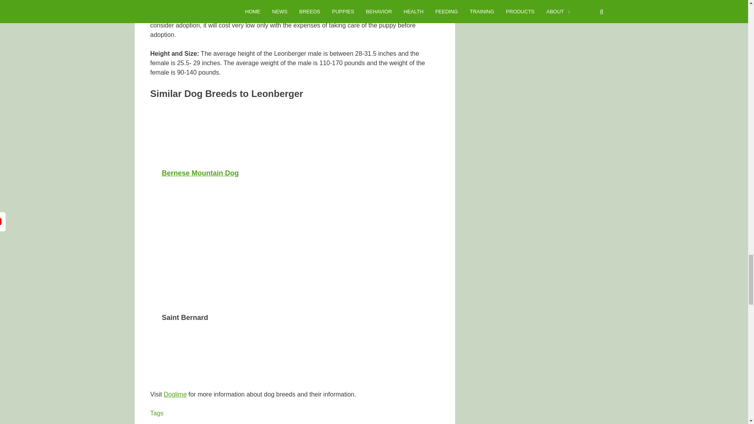  I want to click on Doglime, so click(175, 394).